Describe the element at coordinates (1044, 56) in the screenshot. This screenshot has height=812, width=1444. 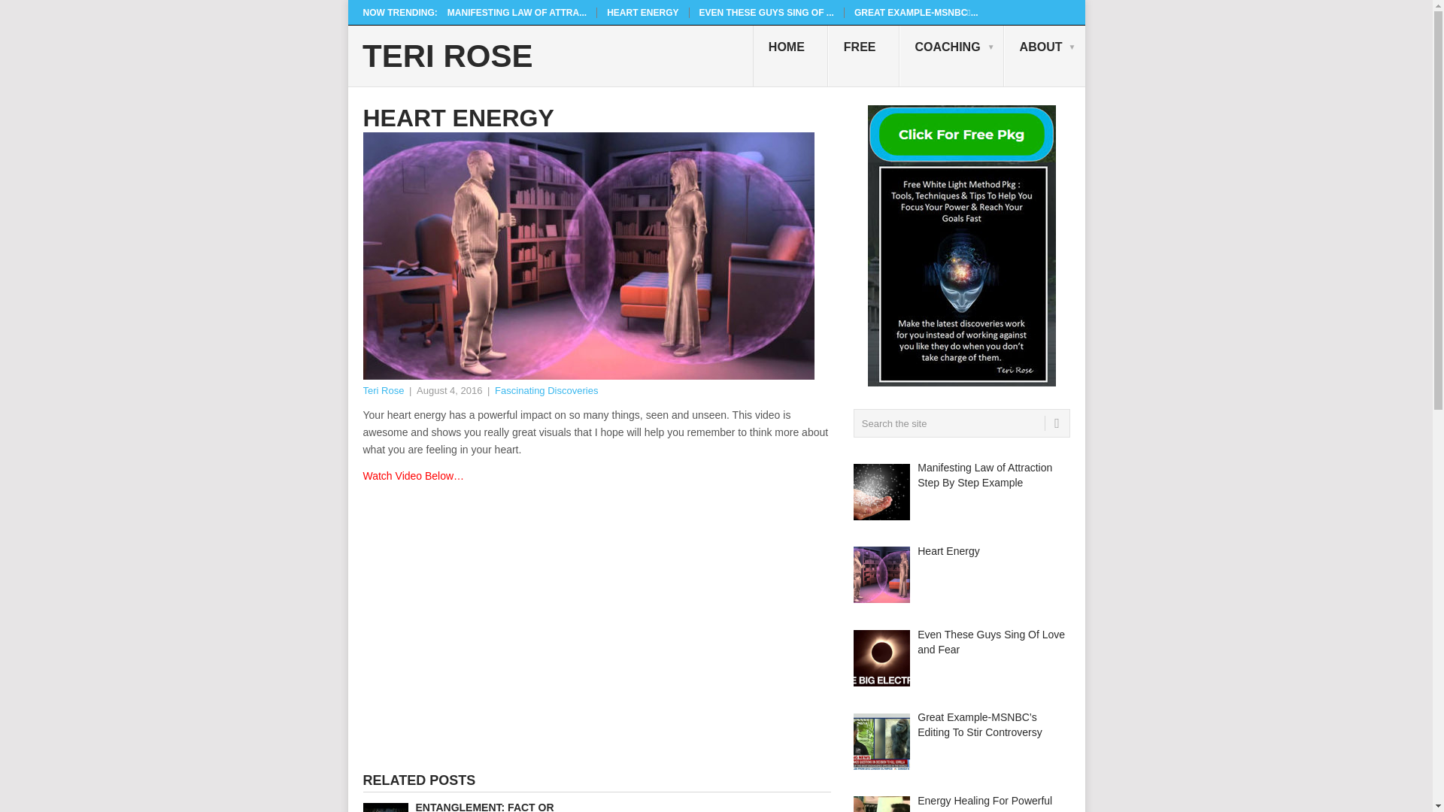
I see `ABOUT` at that location.